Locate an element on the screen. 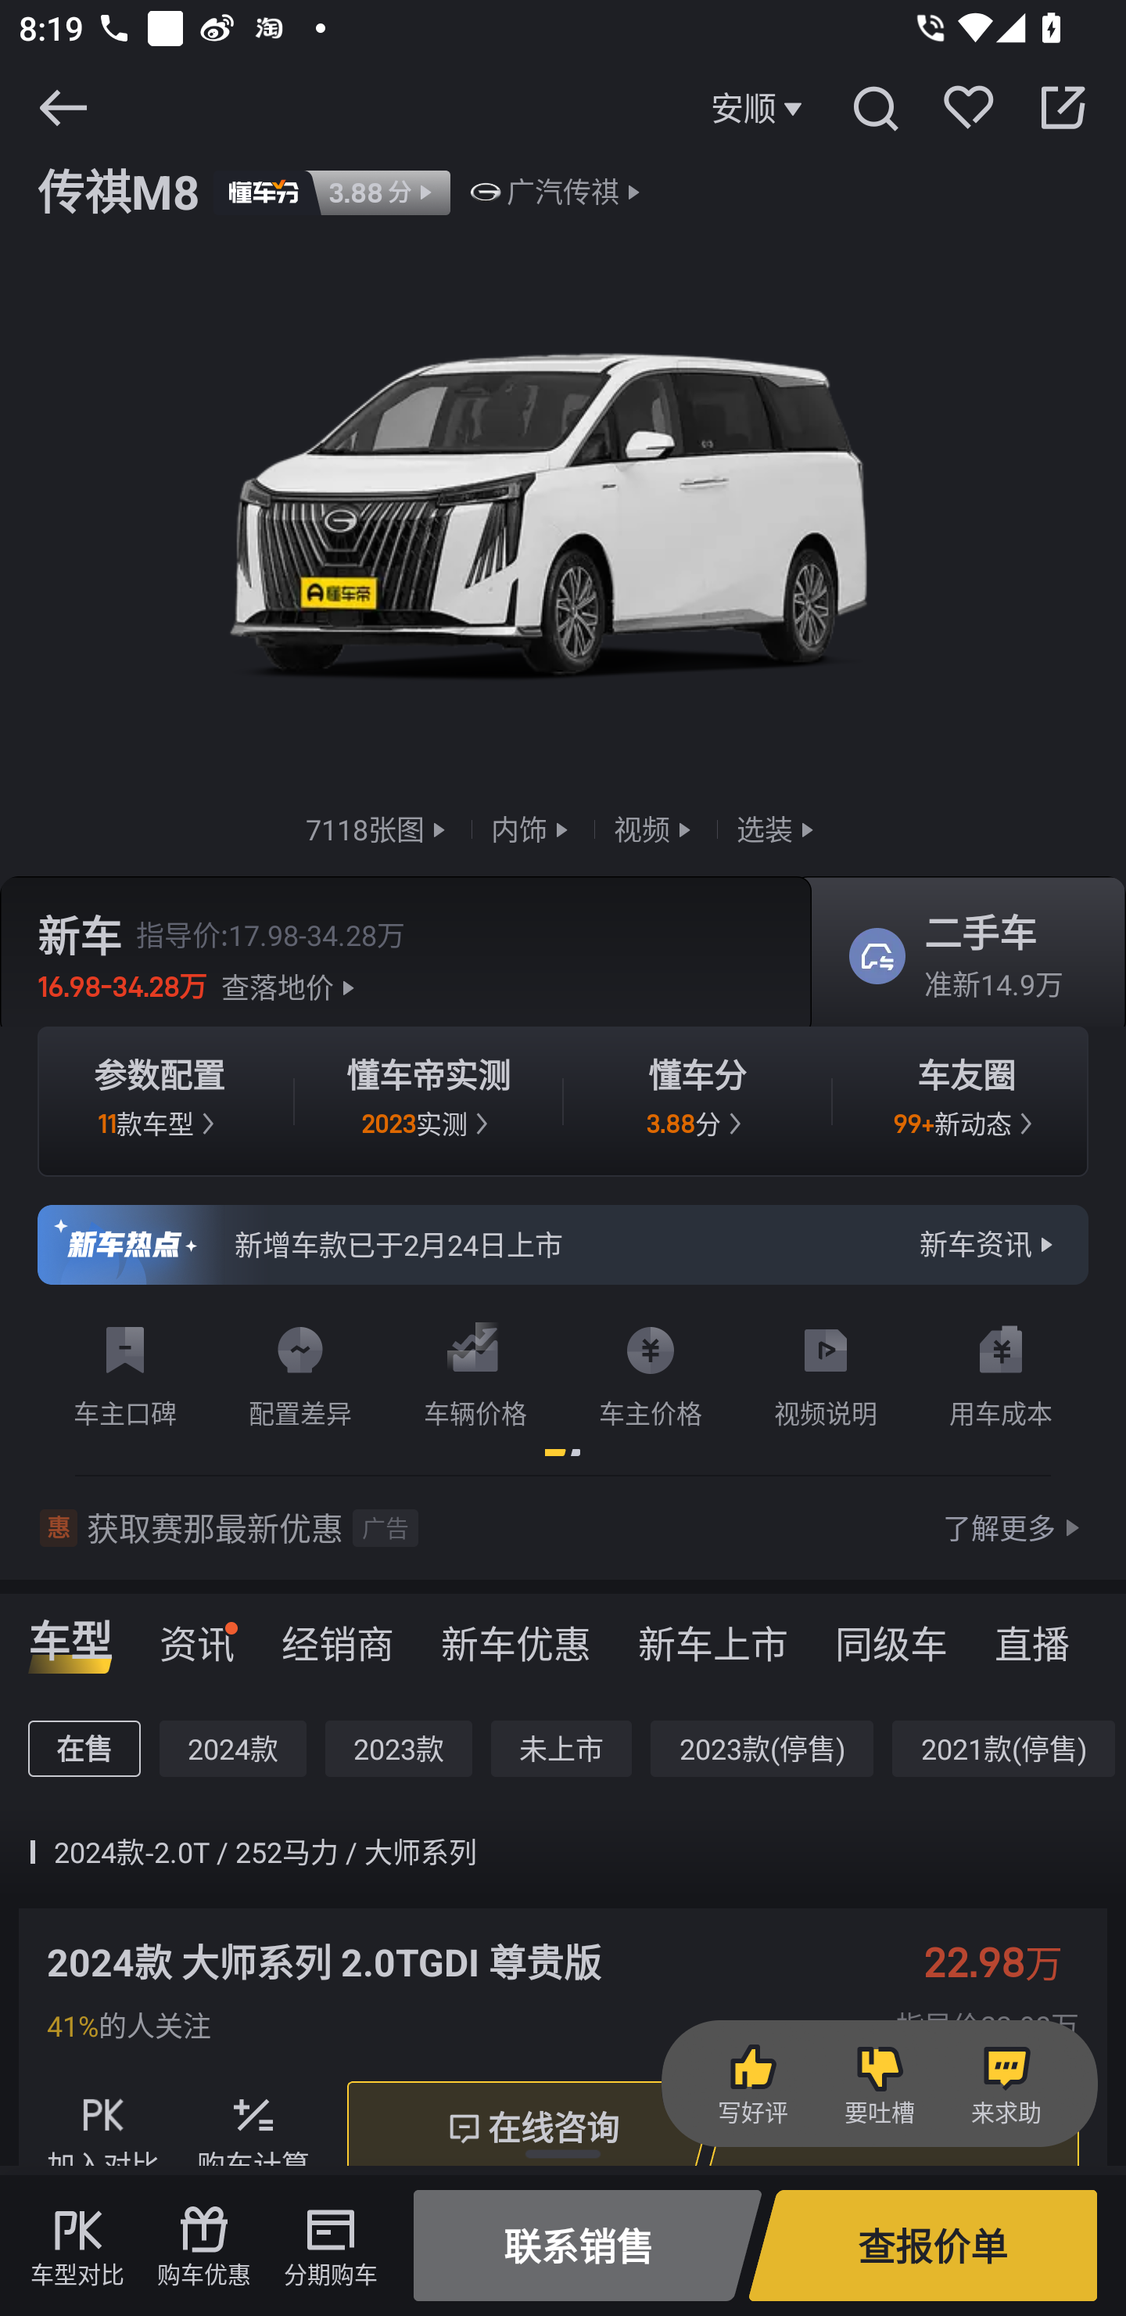 Image resolution: width=1126 pixels, height=2316 pixels. 车主口碑 is located at coordinates (125, 1372).